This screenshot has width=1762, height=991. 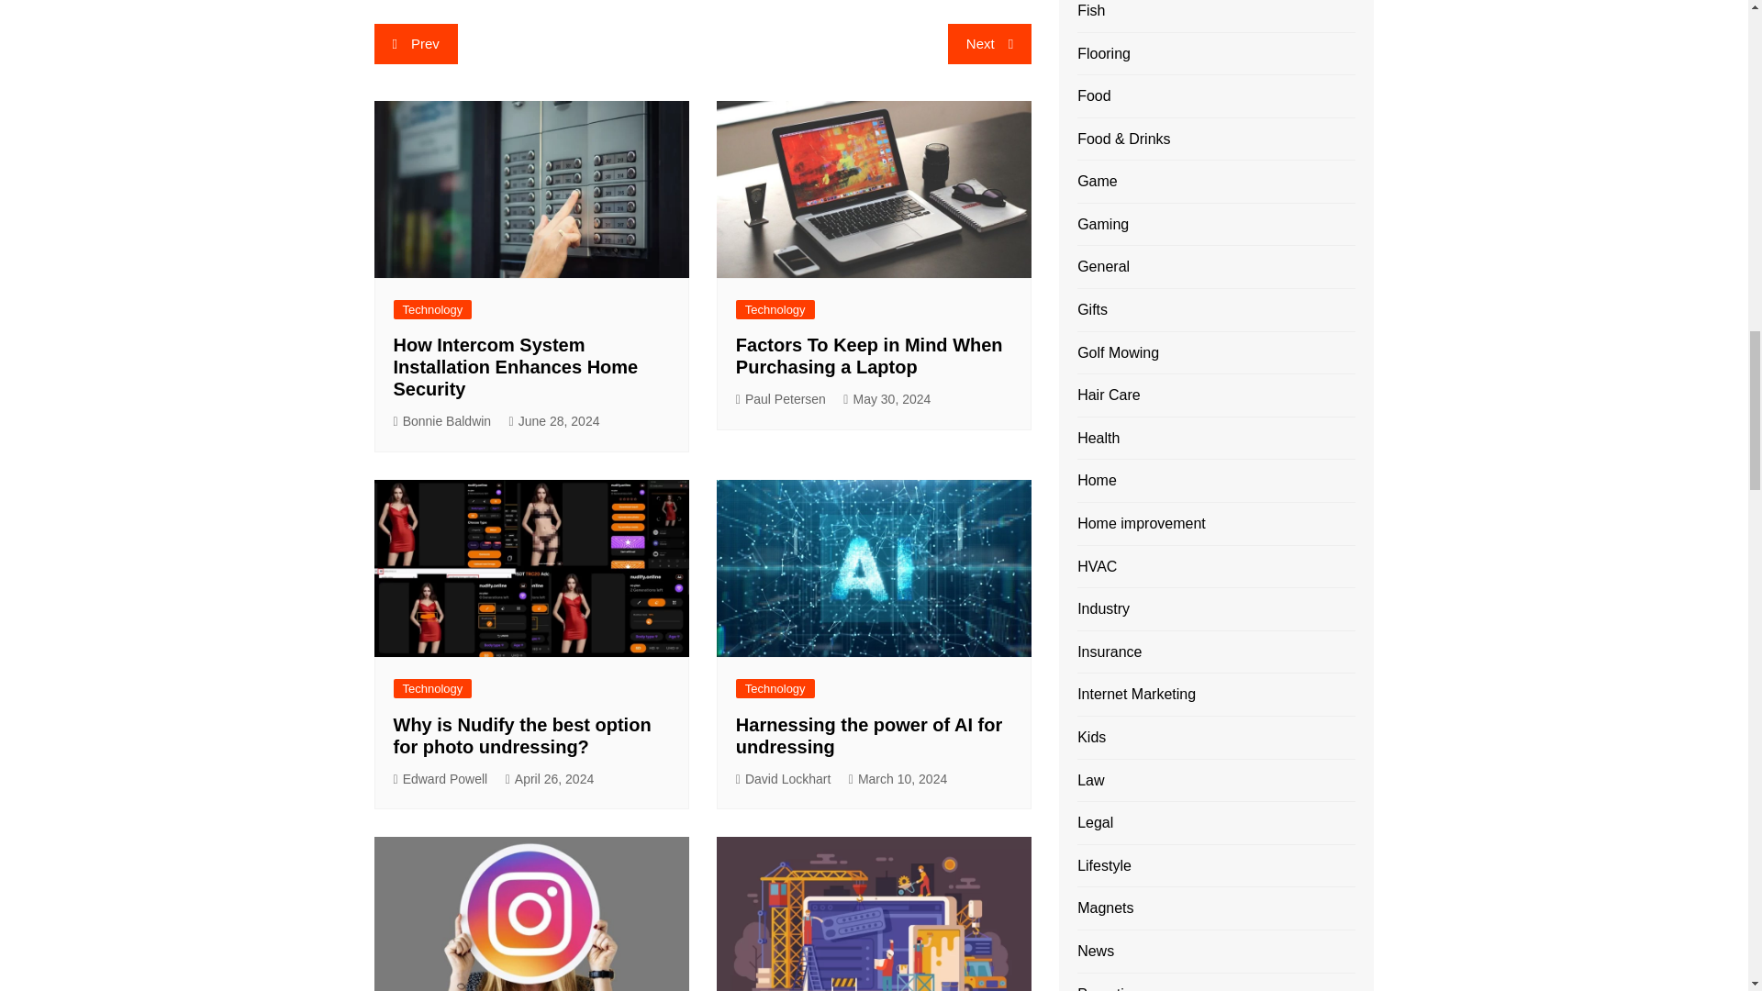 What do you see at coordinates (869, 356) in the screenshot?
I see `Factors To Keep in Mind When Purchasing a Laptop` at bounding box center [869, 356].